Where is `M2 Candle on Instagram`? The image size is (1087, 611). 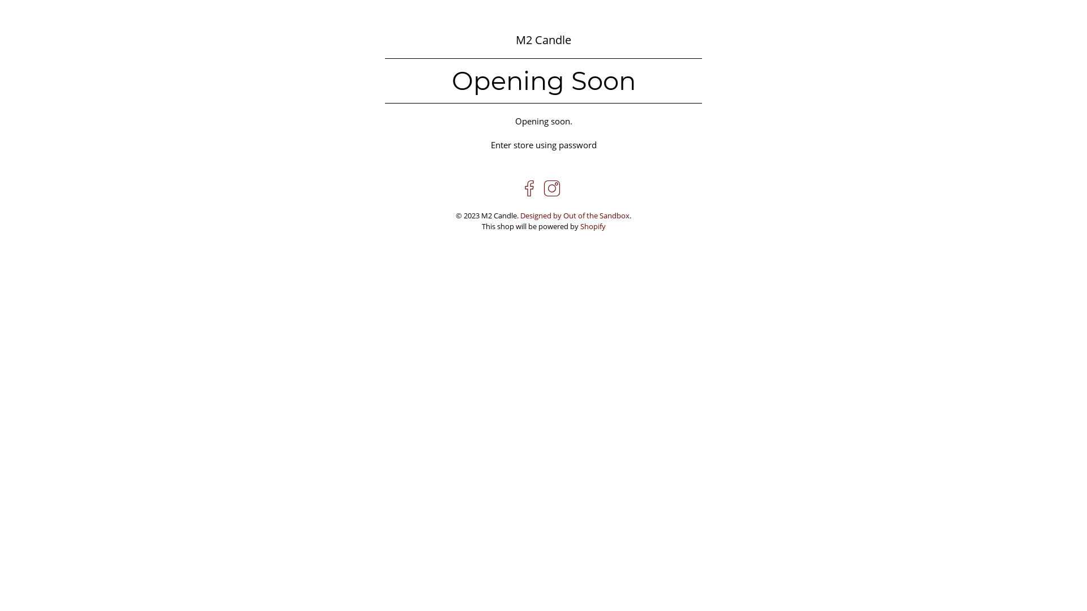 M2 Candle on Instagram is located at coordinates (552, 193).